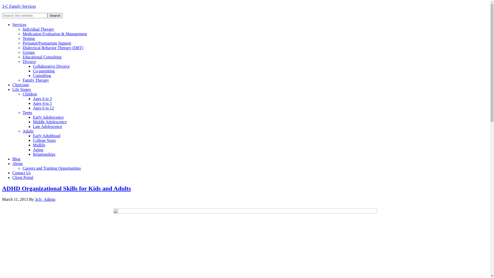 This screenshot has height=278, width=494. Describe the element at coordinates (36, 80) in the screenshot. I see `Family Therapy` at that location.